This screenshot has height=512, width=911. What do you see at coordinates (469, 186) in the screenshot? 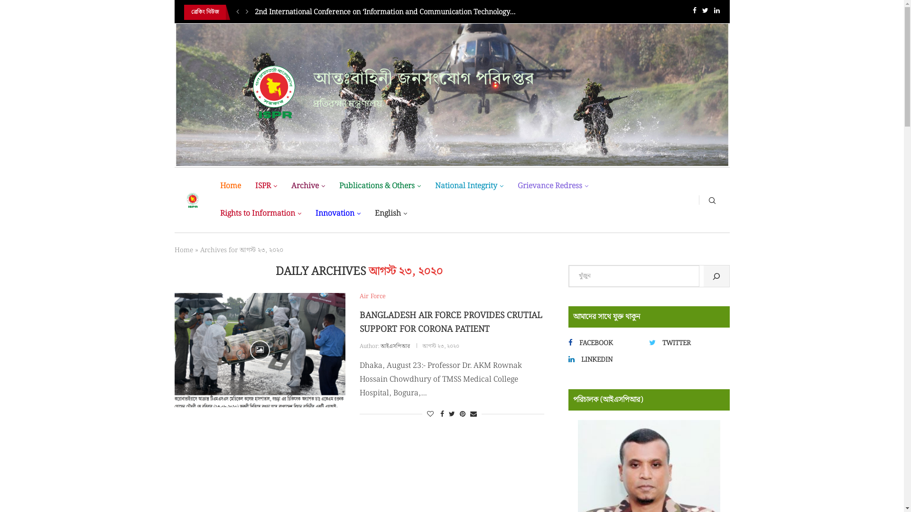
I see `National Integrity` at bounding box center [469, 186].